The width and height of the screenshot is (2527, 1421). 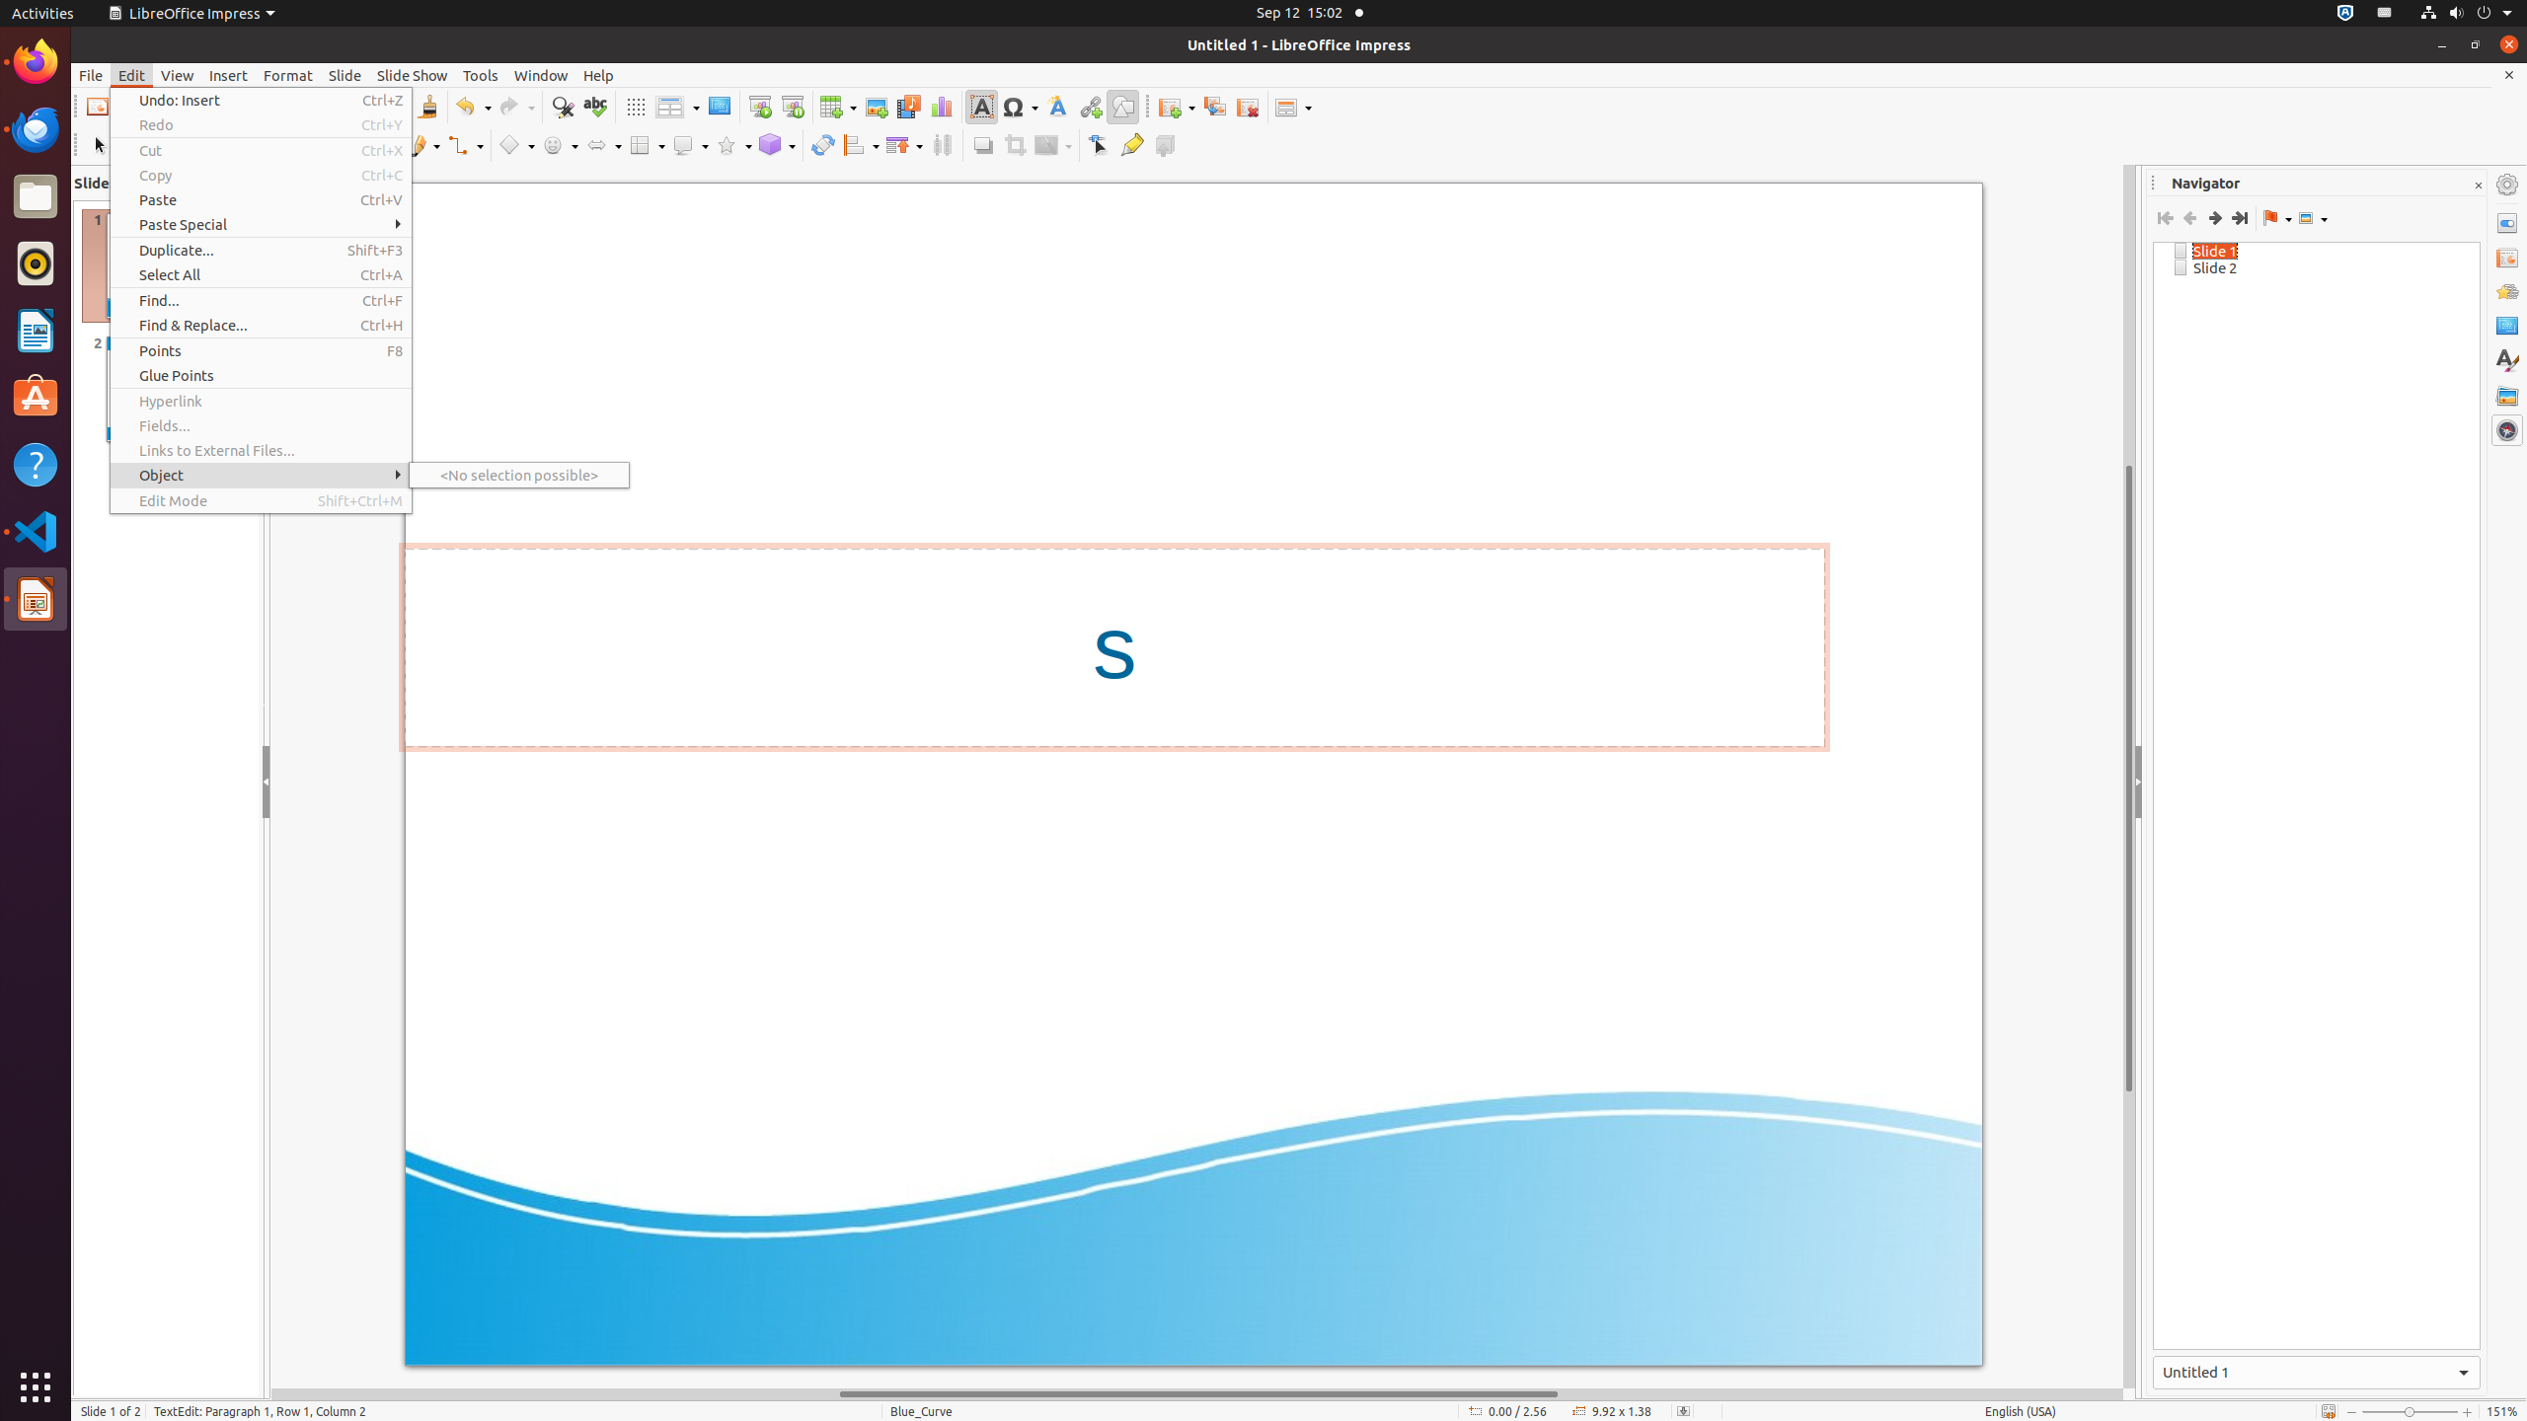 What do you see at coordinates (413, 75) in the screenshot?
I see `Slide Show` at bounding box center [413, 75].